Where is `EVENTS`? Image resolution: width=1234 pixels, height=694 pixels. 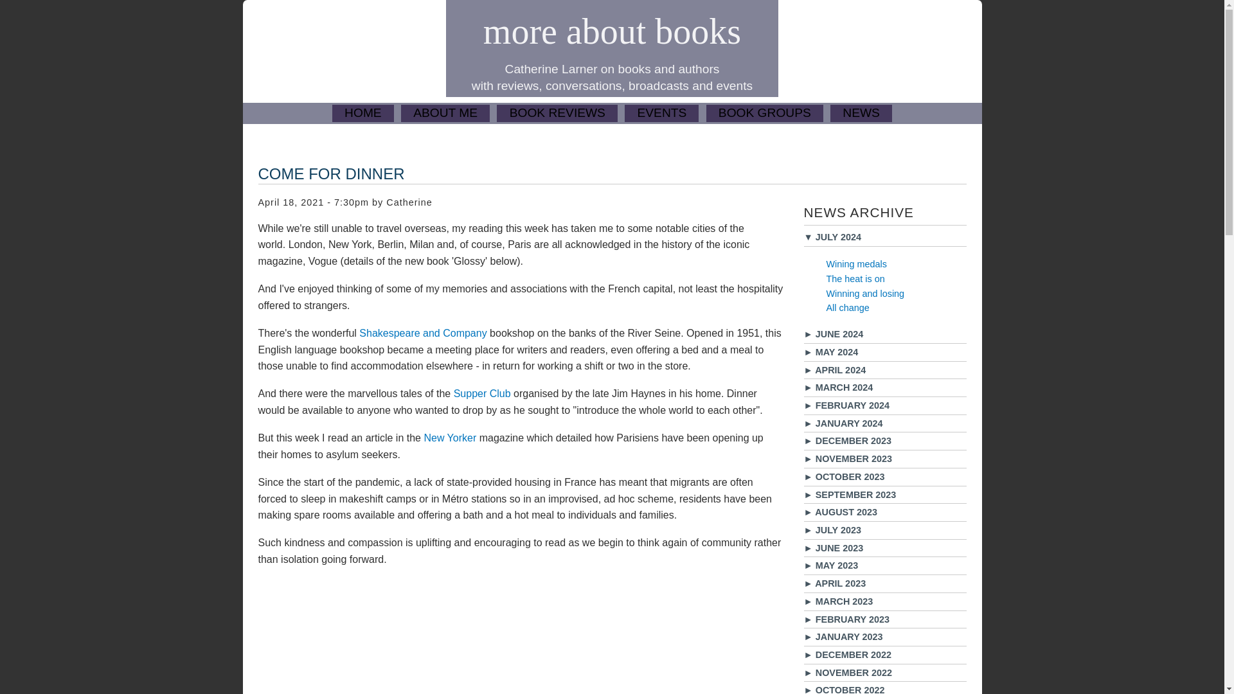 EVENTS is located at coordinates (661, 113).